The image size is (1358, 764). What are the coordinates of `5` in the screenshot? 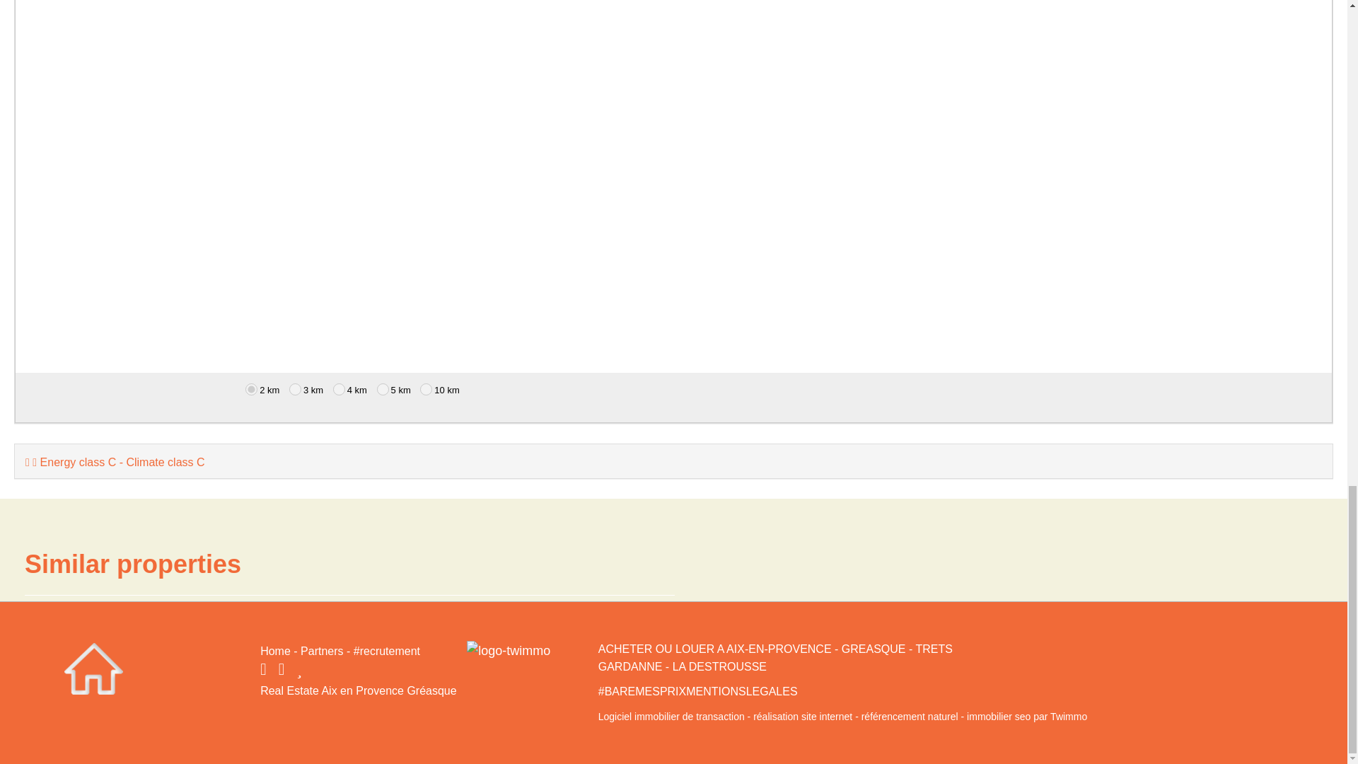 It's located at (383, 389).